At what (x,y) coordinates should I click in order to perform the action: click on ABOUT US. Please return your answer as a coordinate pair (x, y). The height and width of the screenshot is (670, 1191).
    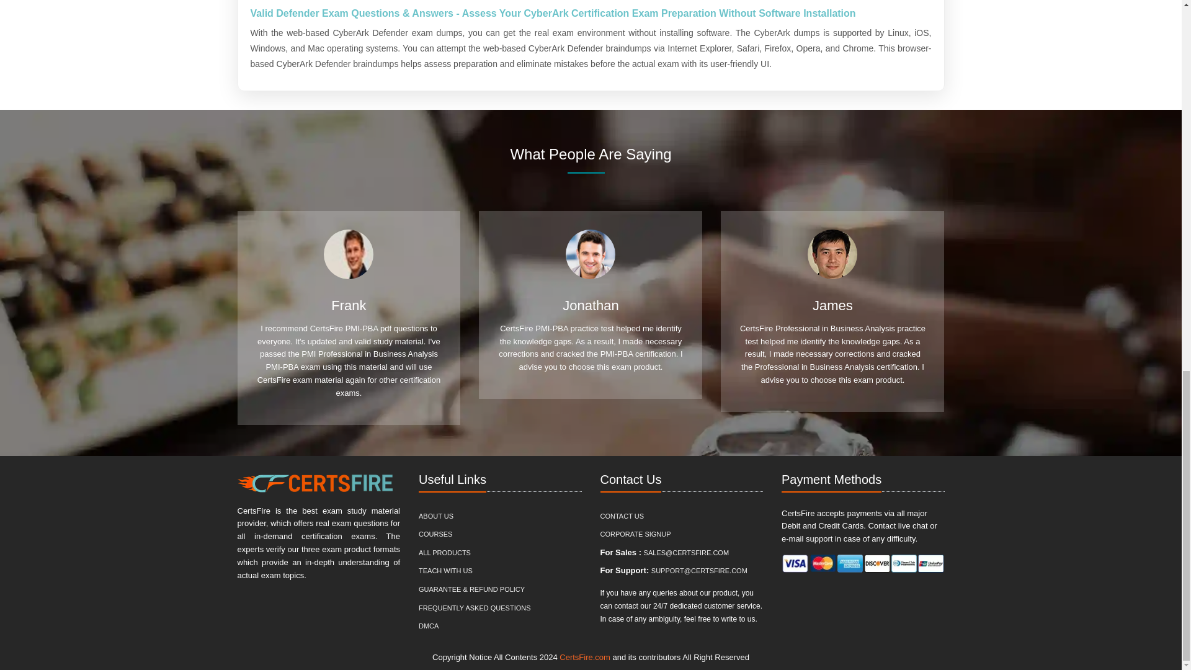
    Looking at the image, I should click on (436, 516).